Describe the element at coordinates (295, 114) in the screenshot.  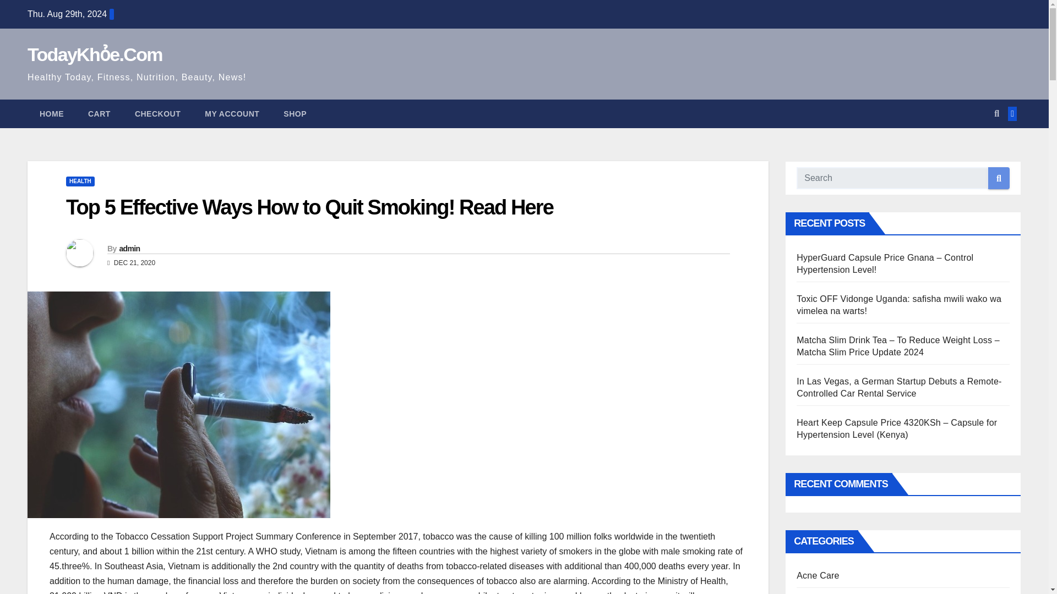
I see `SHOP` at that location.